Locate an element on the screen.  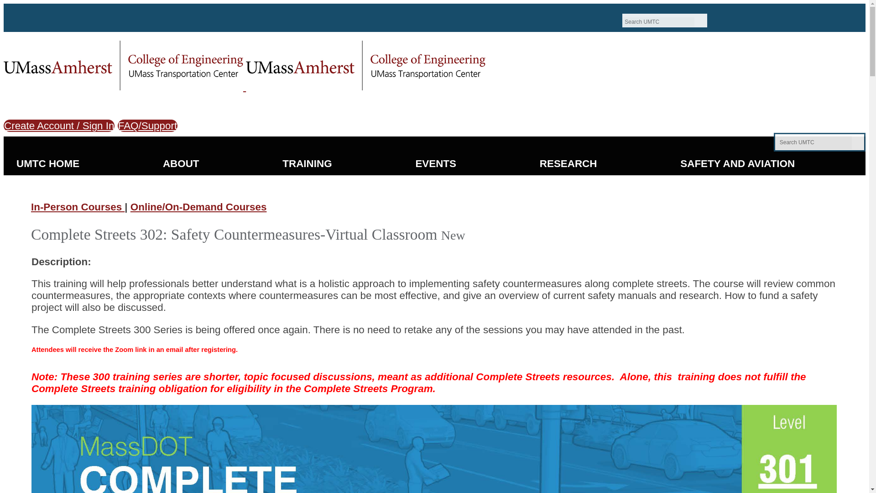
ABOUT is located at coordinates (181, 163).